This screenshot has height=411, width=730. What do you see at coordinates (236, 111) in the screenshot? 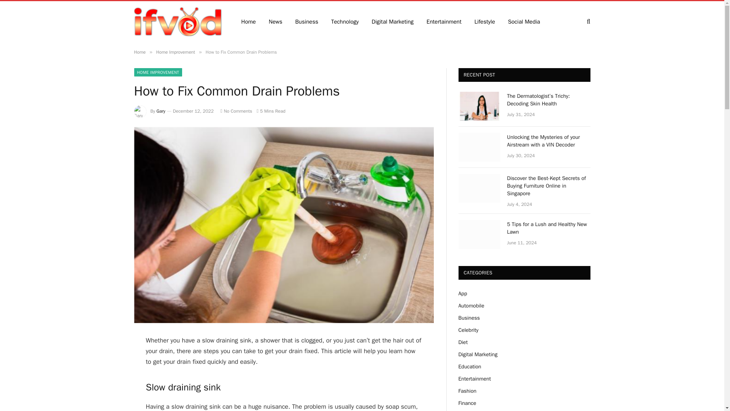
I see `No Comments` at bounding box center [236, 111].